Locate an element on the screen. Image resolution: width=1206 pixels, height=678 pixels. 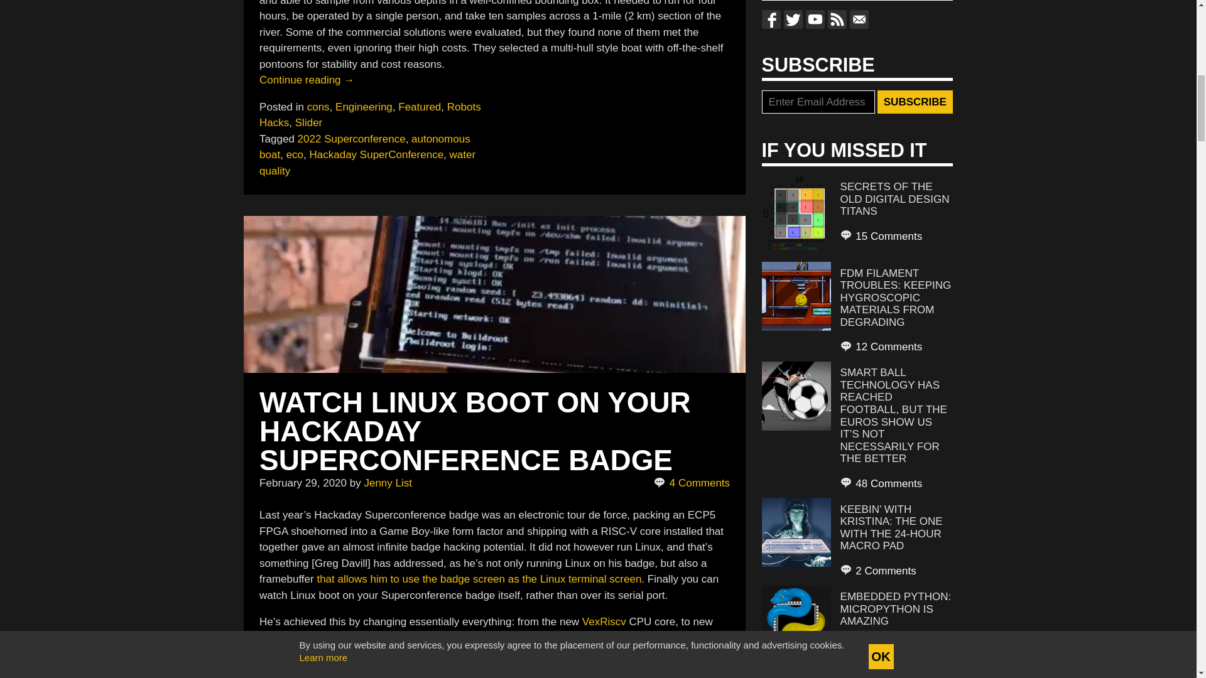
February 29, 2020 is located at coordinates (303, 483).